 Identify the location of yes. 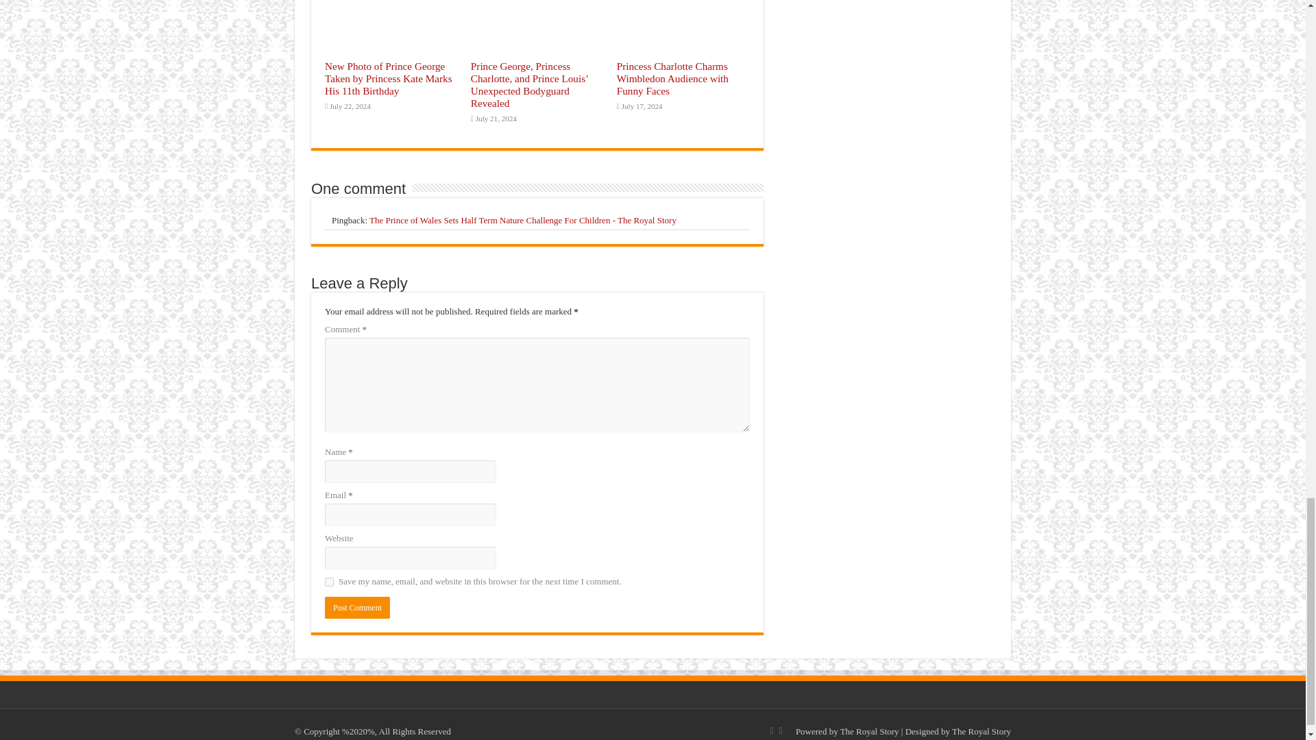
(329, 582).